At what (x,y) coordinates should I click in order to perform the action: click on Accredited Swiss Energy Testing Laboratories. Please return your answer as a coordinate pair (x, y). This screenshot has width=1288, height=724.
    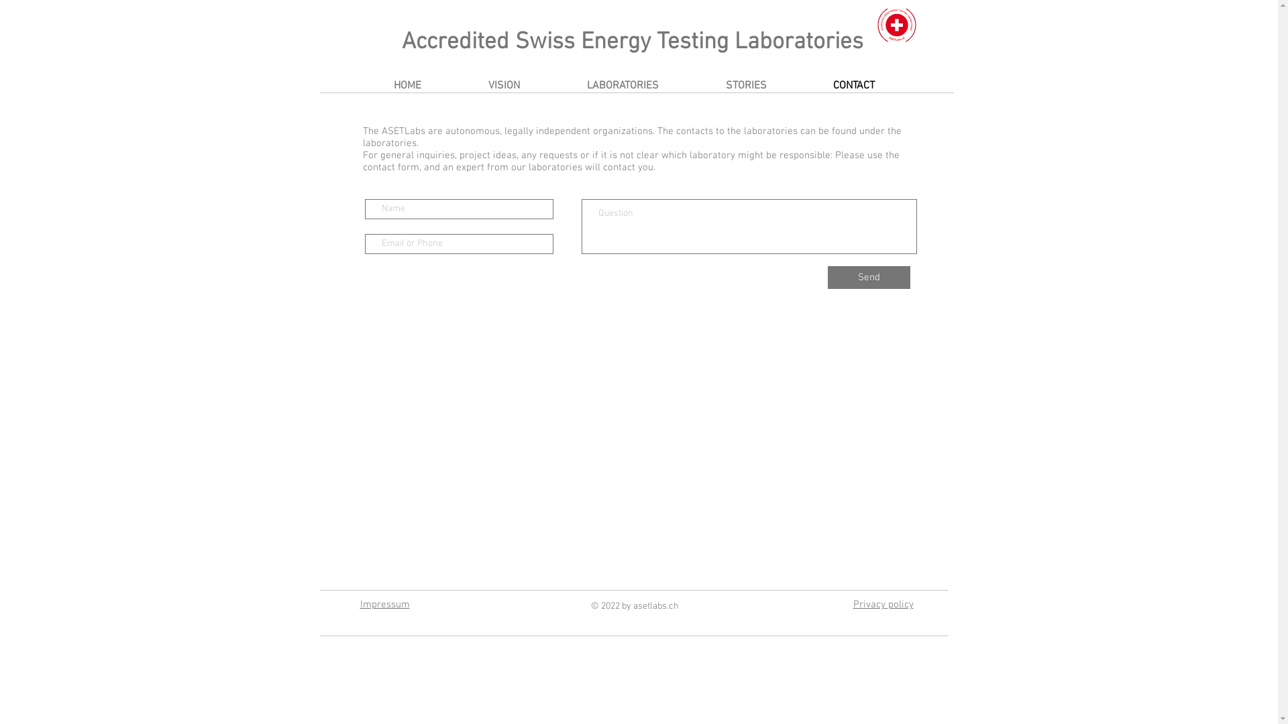
    Looking at the image, I should click on (632, 42).